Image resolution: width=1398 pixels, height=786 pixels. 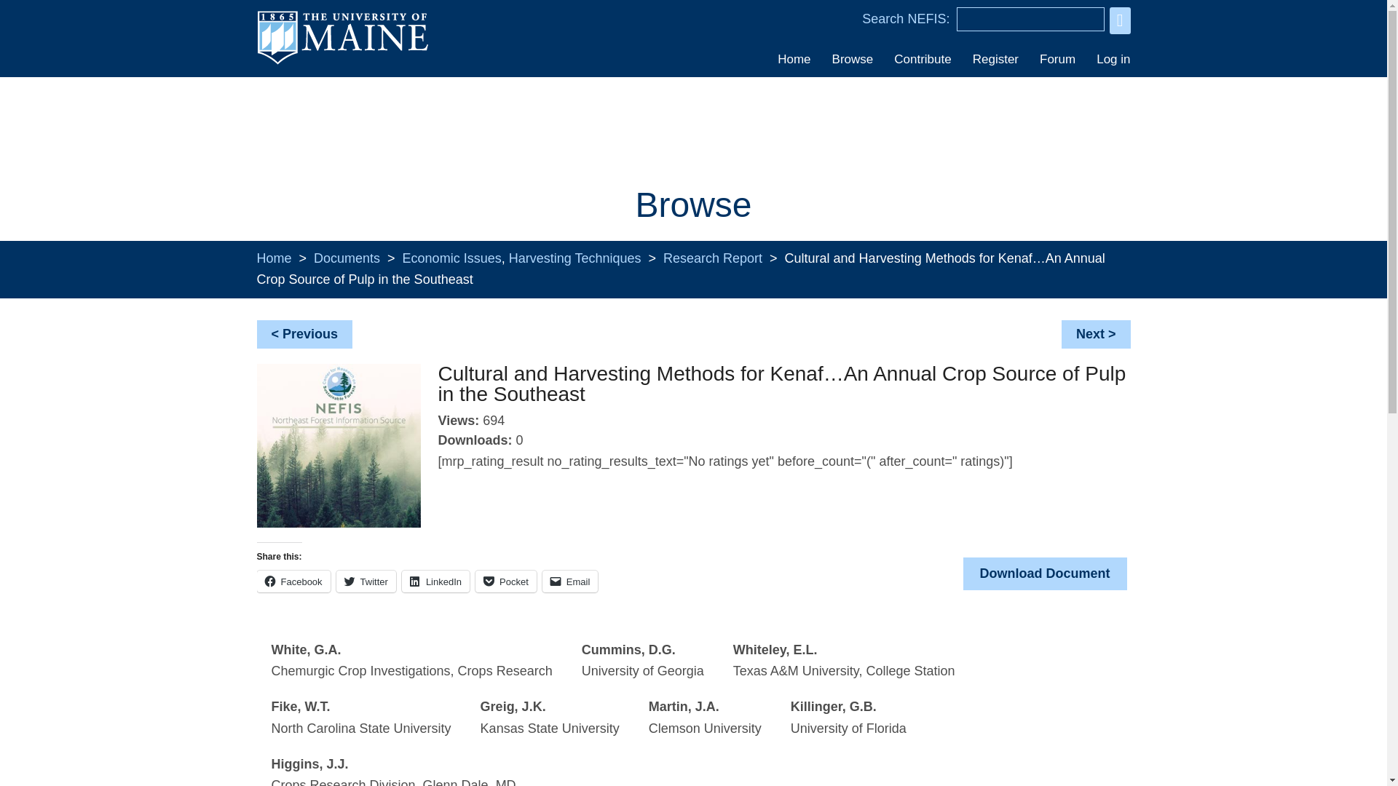 I want to click on Research Report, so click(x=712, y=258).